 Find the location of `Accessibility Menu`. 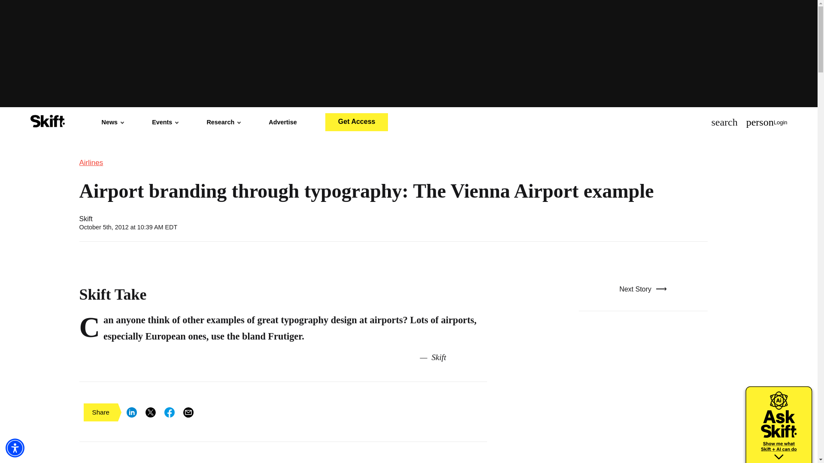

Accessibility Menu is located at coordinates (15, 448).